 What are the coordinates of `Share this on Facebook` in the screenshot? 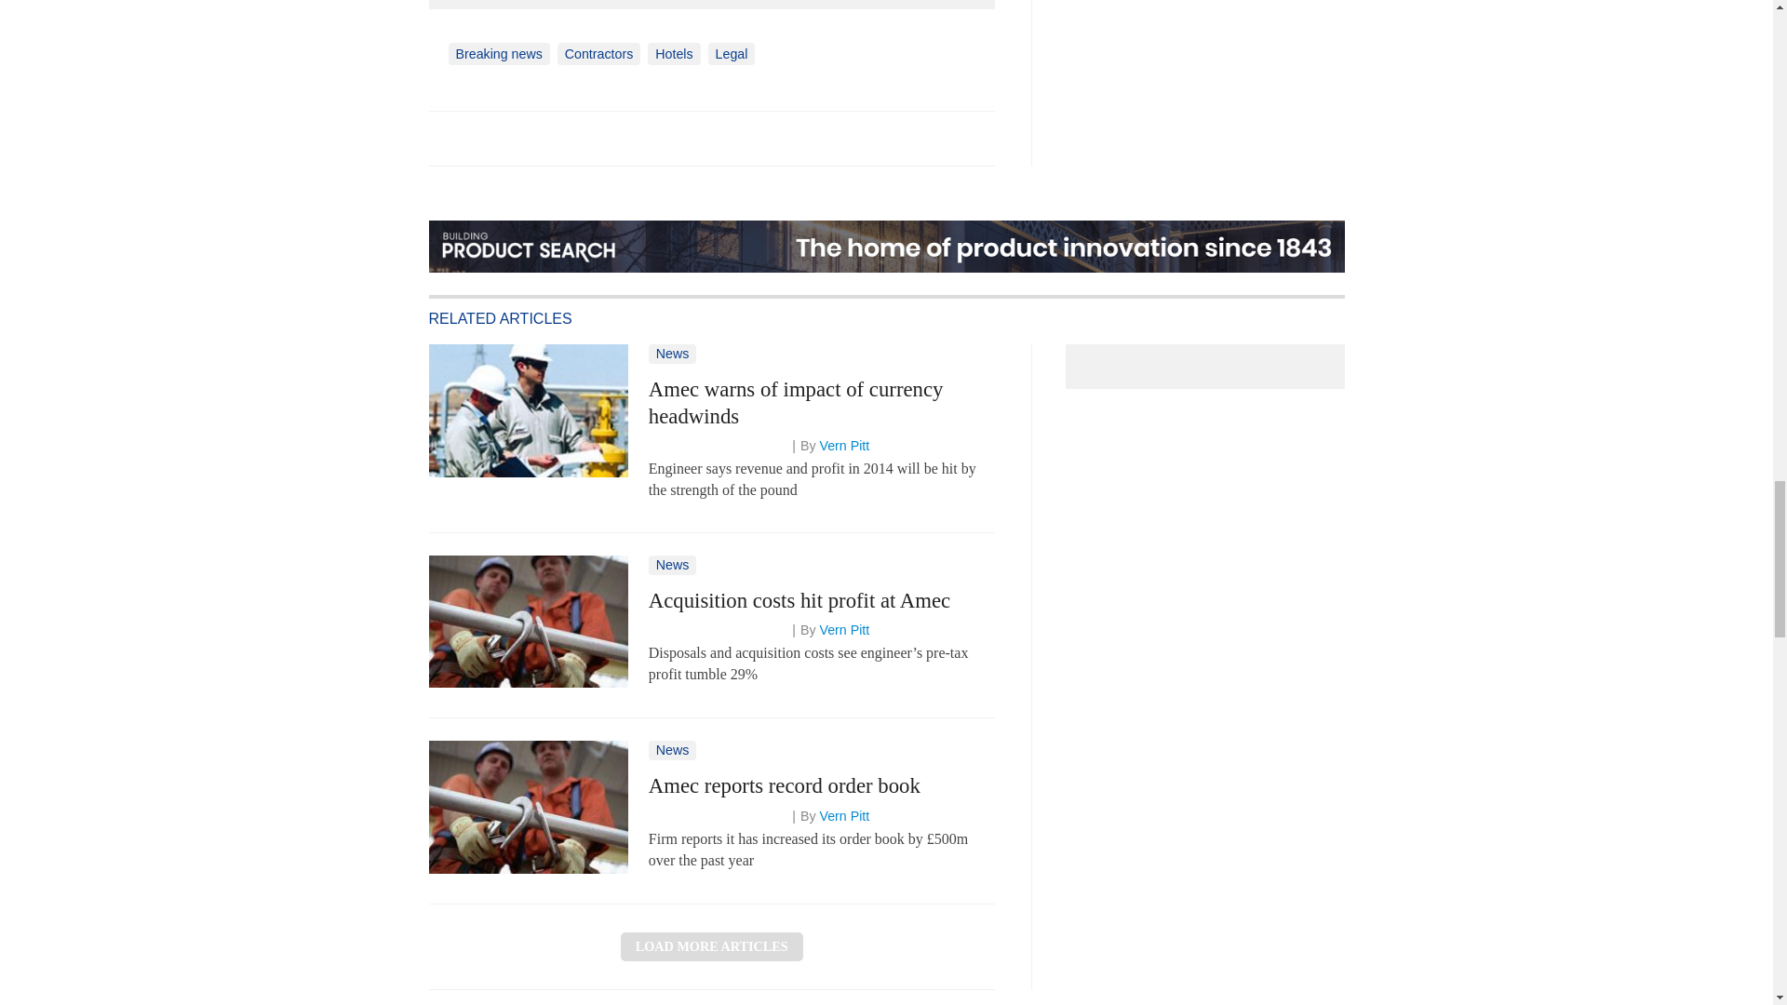 It's located at (445, 138).